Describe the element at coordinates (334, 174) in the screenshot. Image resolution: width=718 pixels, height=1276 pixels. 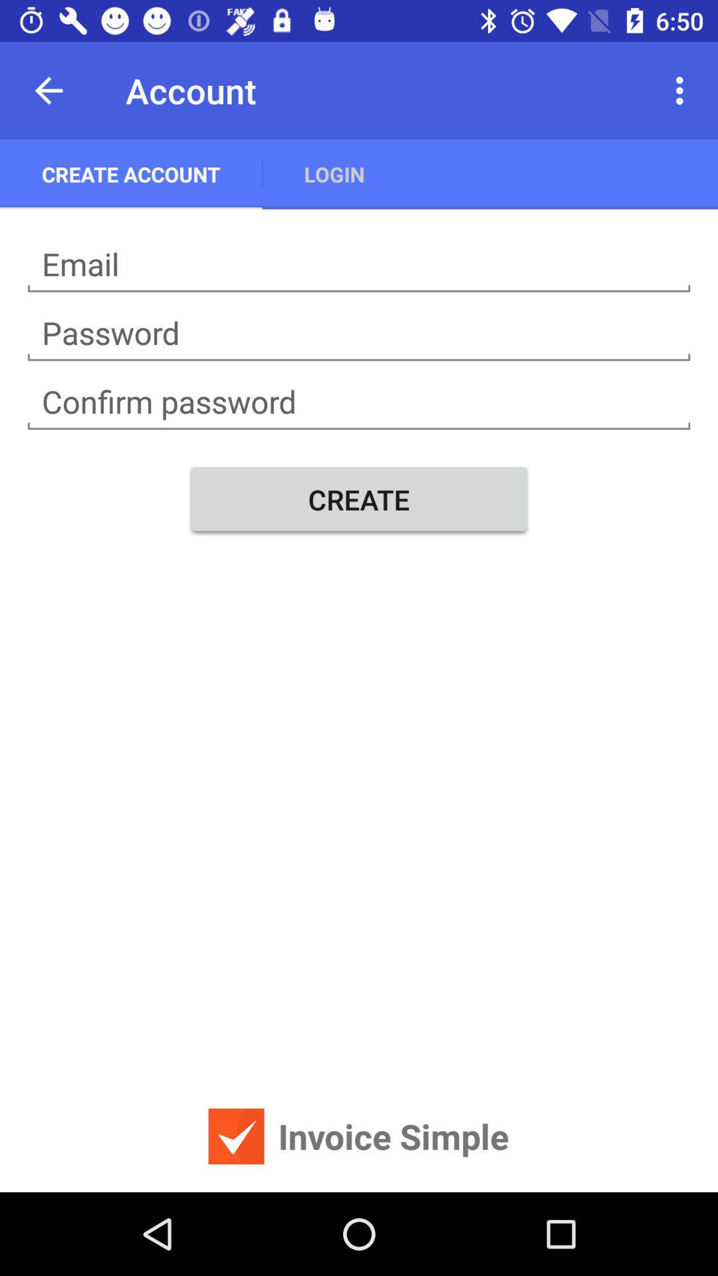
I see `select icon below the account item` at that location.